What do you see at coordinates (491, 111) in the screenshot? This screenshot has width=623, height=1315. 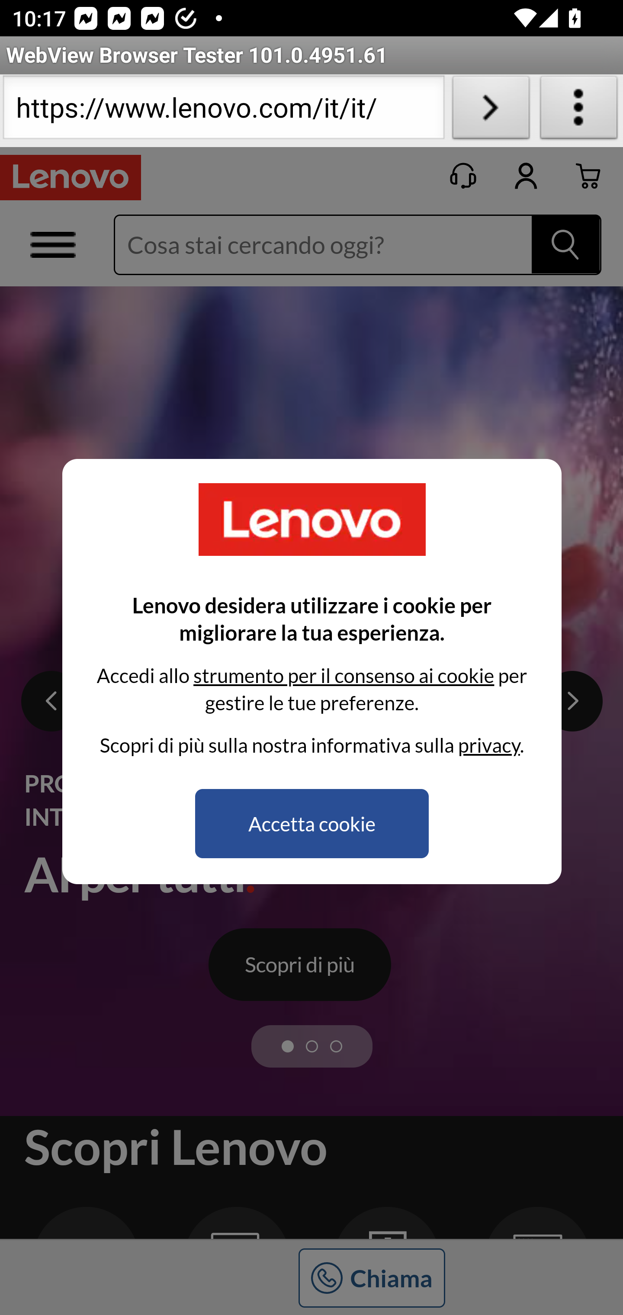 I see `Load URL` at bounding box center [491, 111].